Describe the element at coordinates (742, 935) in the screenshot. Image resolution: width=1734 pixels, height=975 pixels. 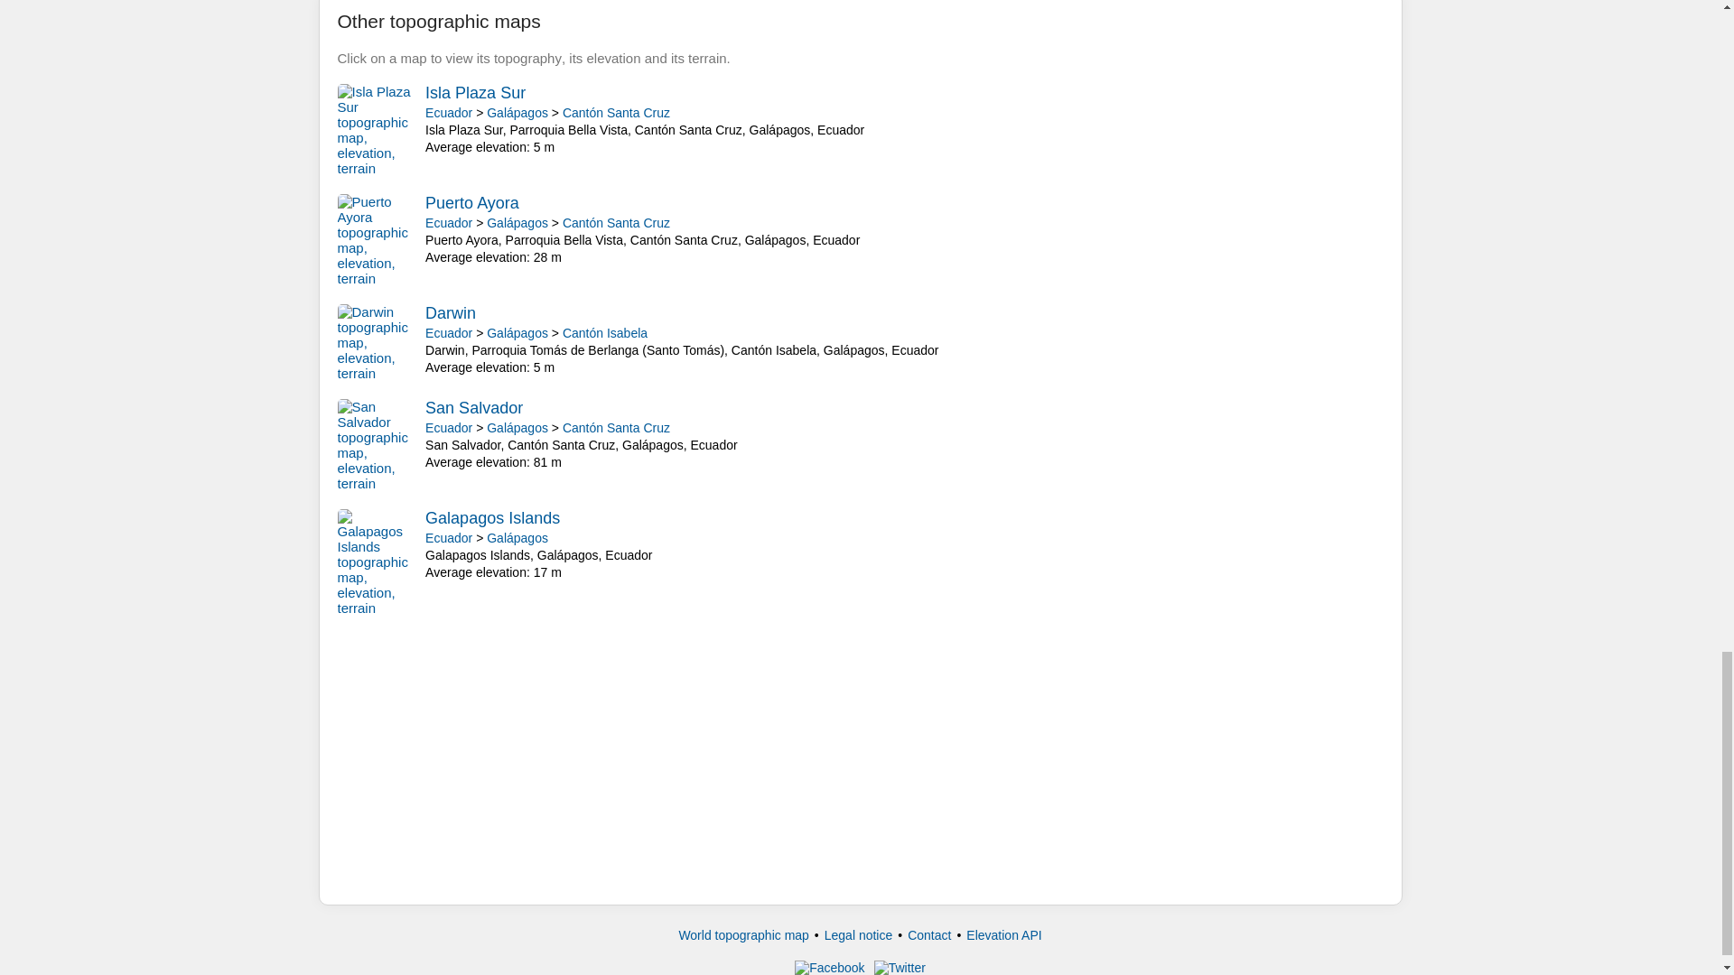
I see `World topographic map` at that location.